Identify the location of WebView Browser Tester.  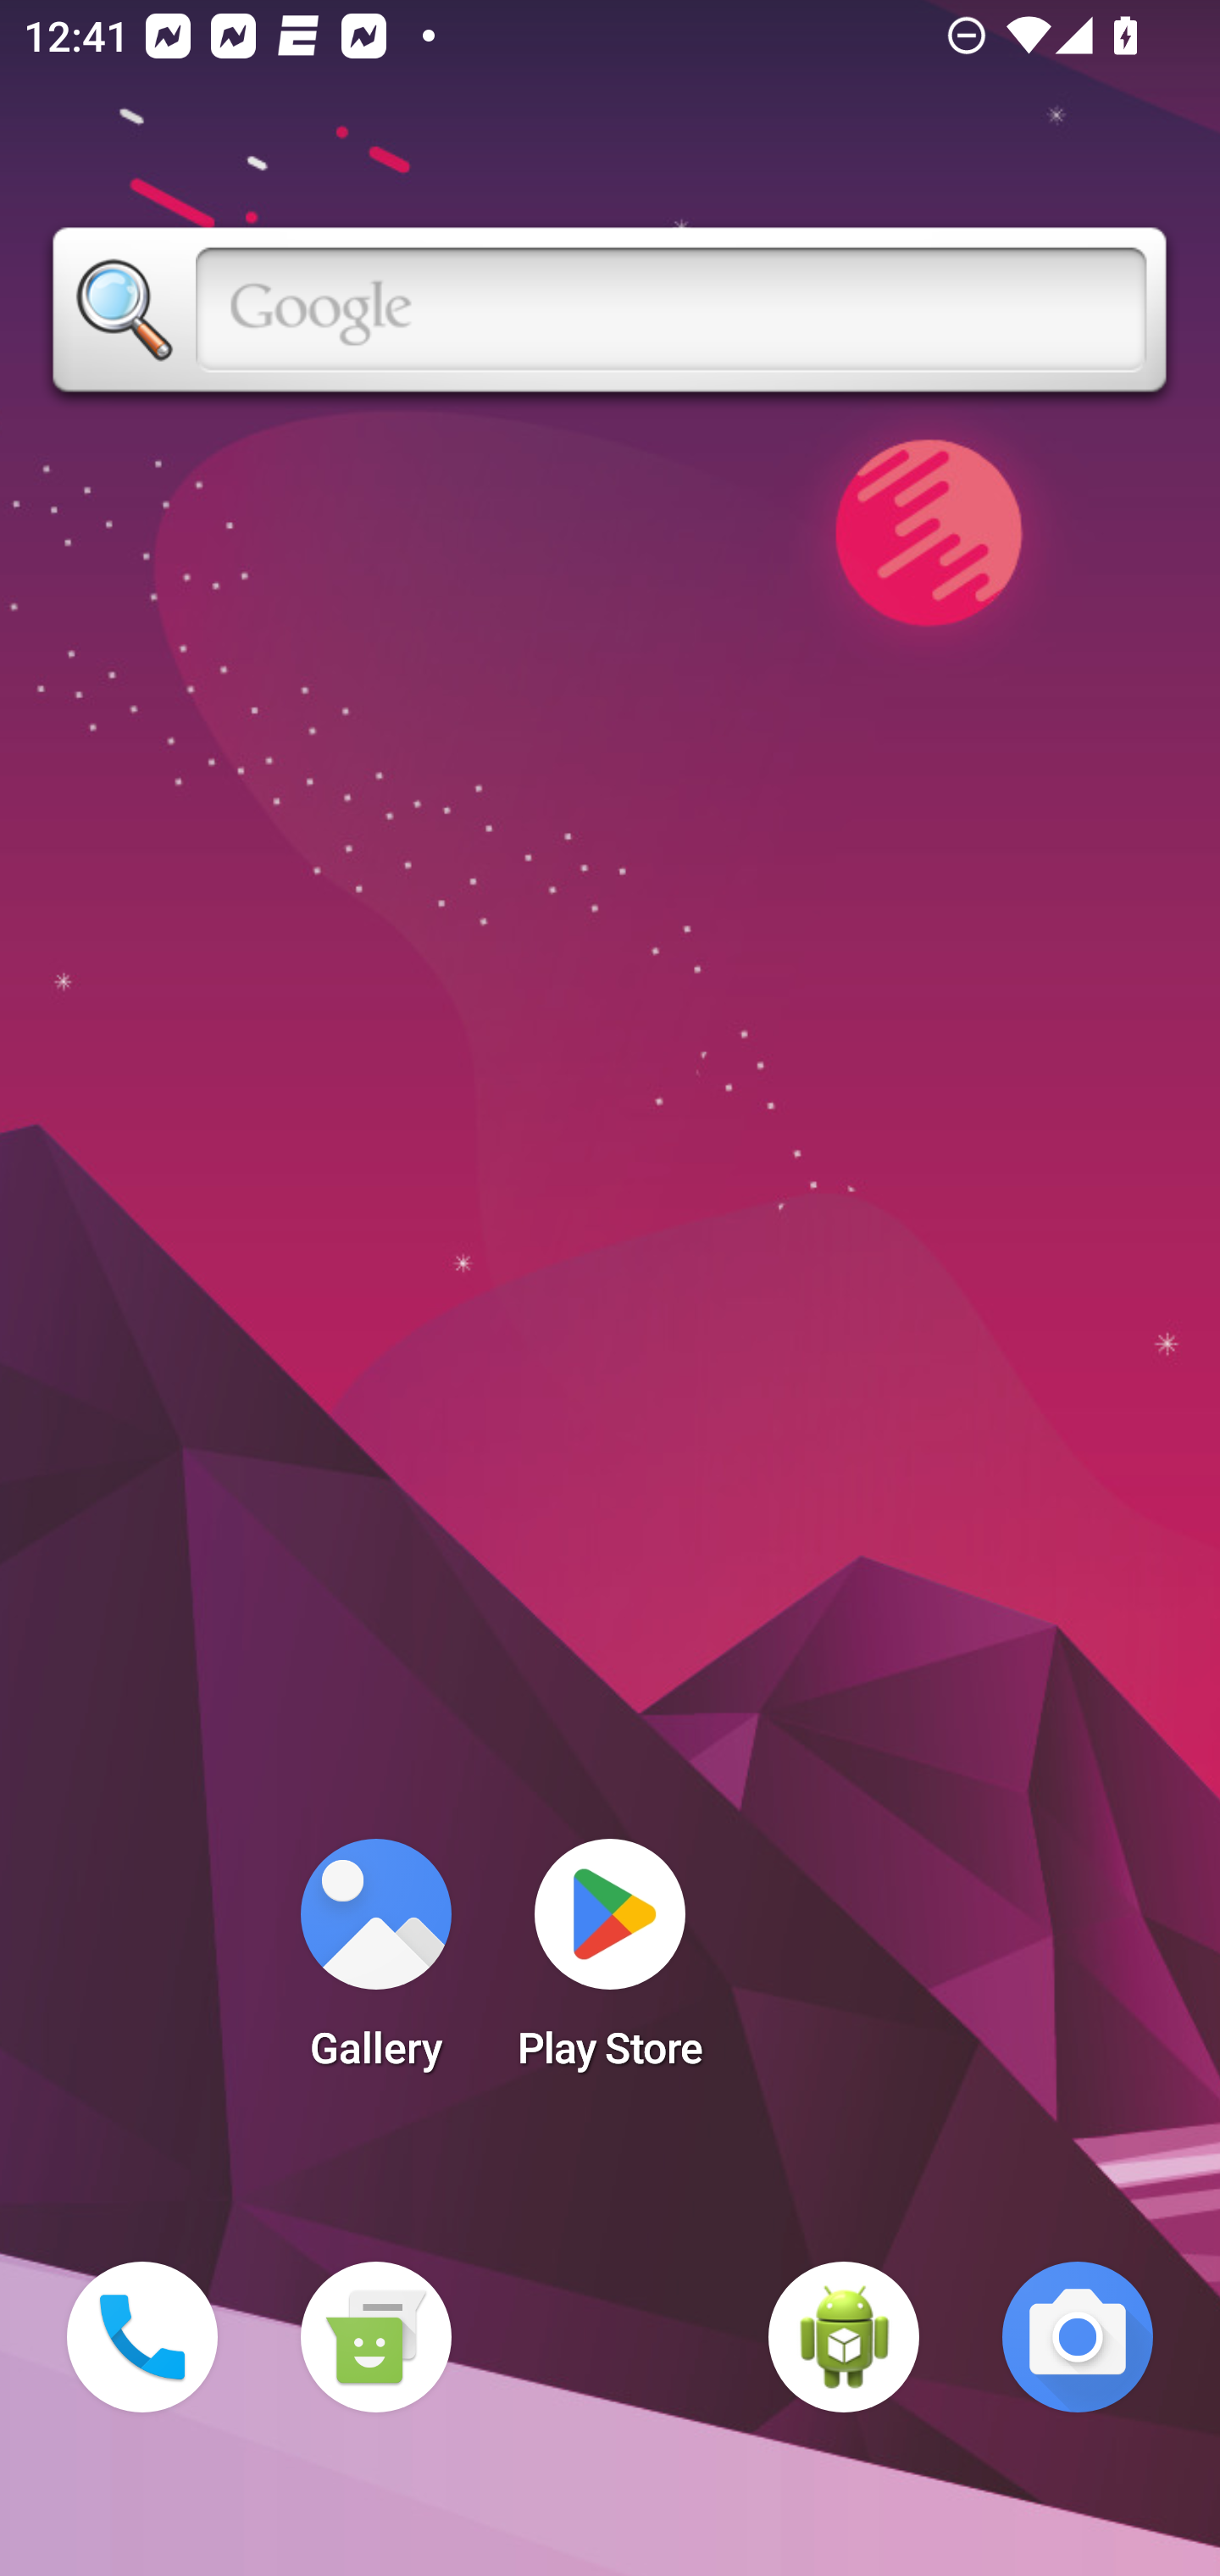
(844, 2337).